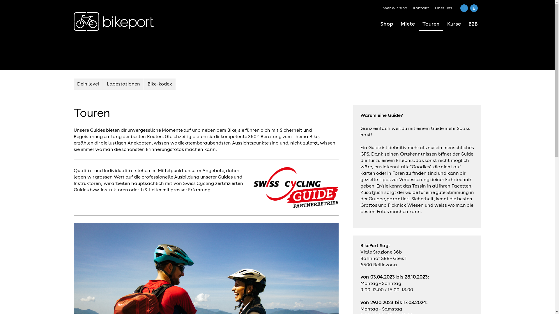 The width and height of the screenshot is (559, 314). I want to click on Ladestationen, so click(123, 84).